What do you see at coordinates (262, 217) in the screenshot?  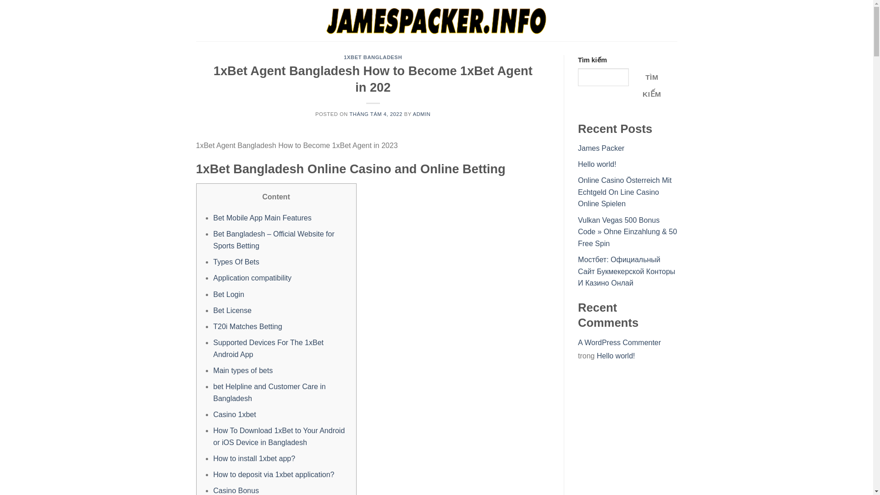 I see `Bet Mobile App Main Features` at bounding box center [262, 217].